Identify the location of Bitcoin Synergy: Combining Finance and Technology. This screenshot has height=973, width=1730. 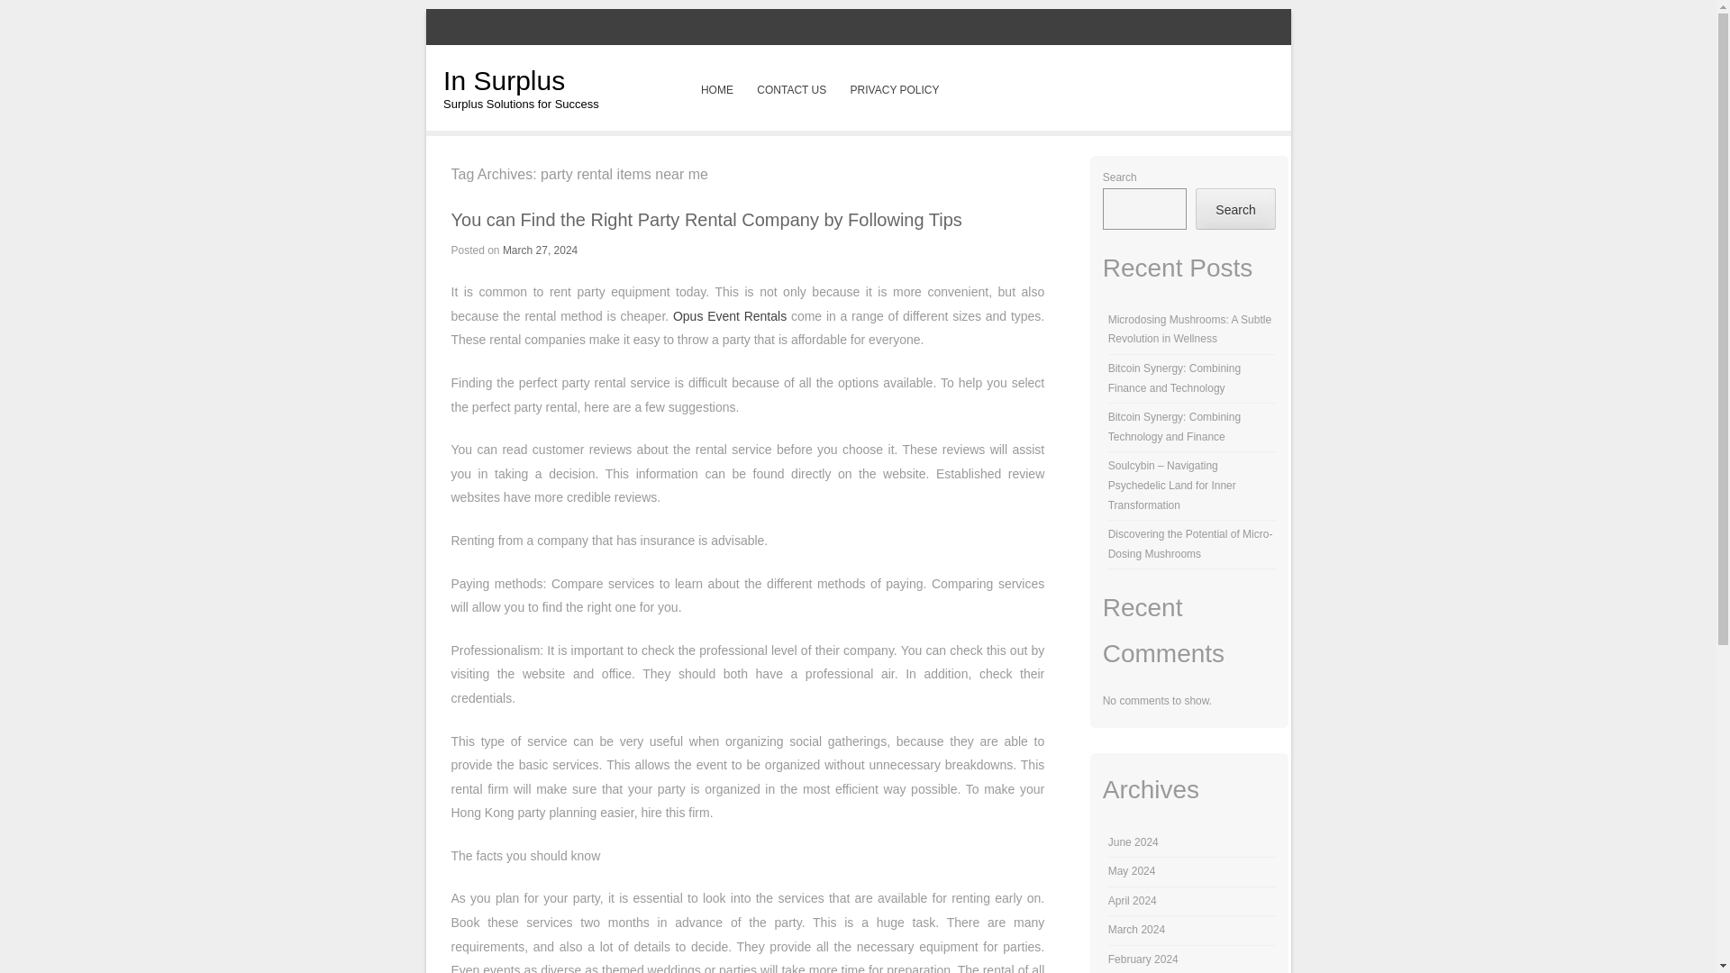
(1174, 378).